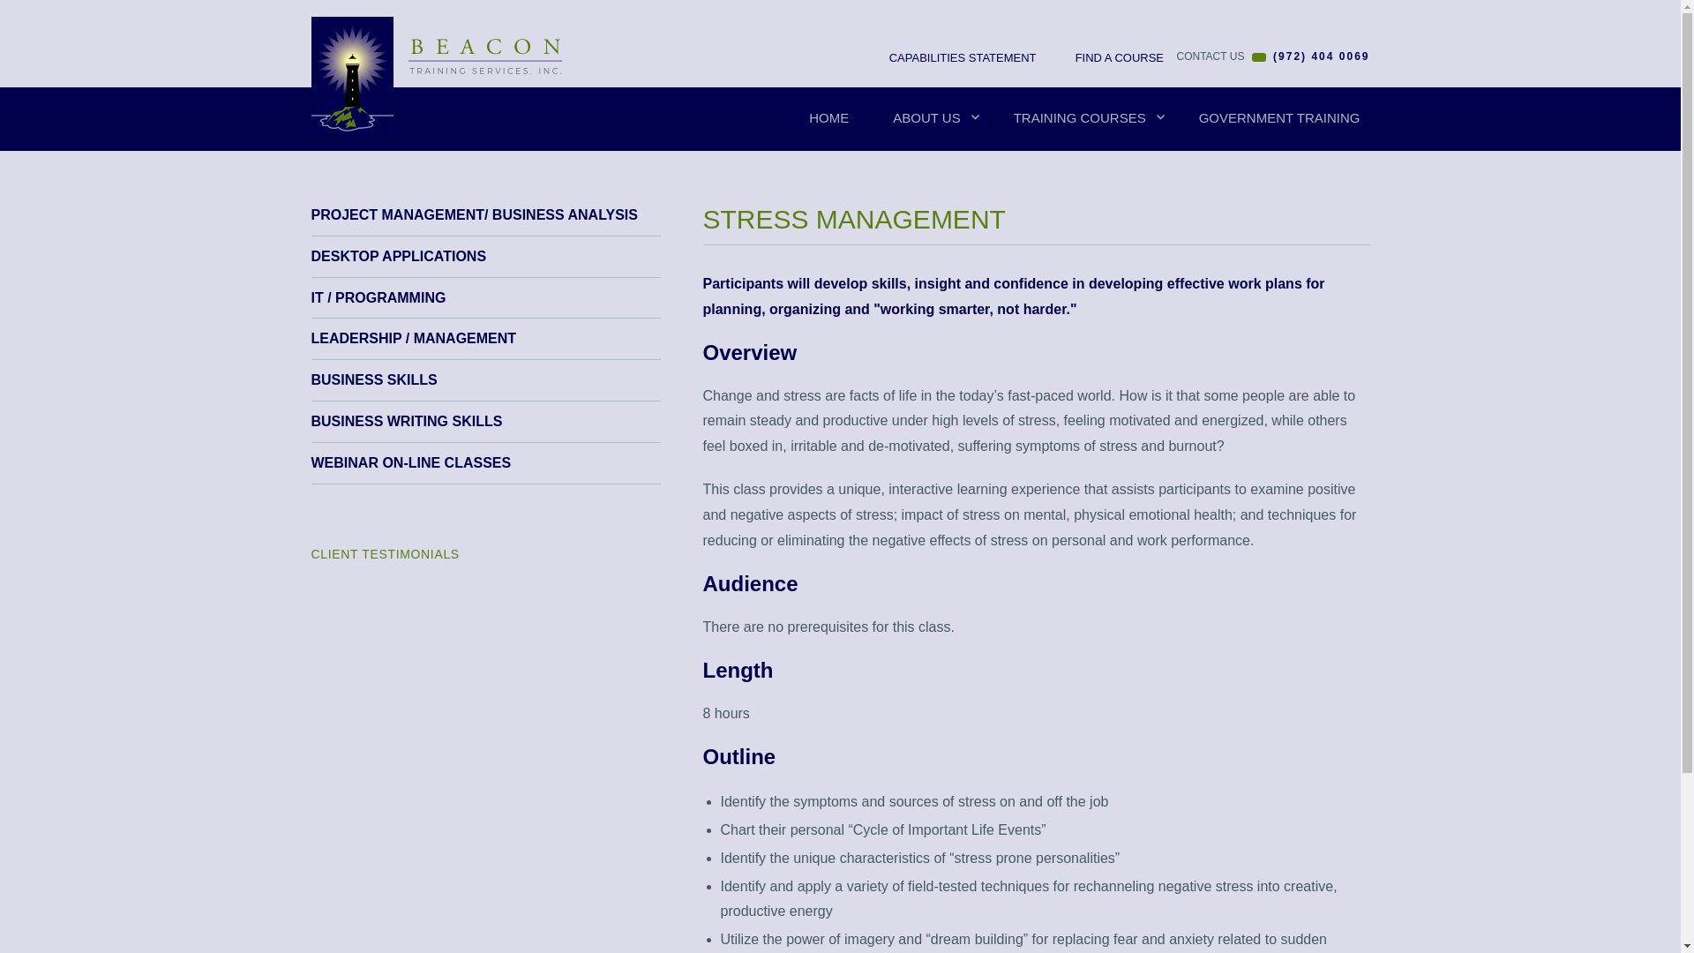 The height and width of the screenshot is (953, 1694). Describe the element at coordinates (953, 58) in the screenshot. I see `CAPABILITIES STATEMENT` at that location.